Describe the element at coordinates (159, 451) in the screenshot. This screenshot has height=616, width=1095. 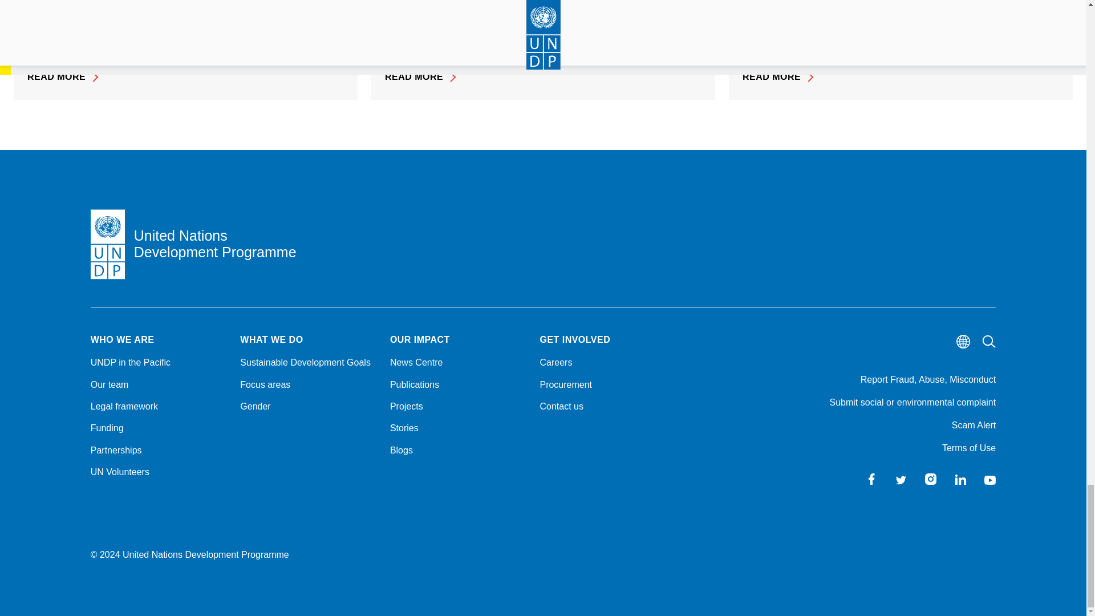
I see `Partnerships` at that location.